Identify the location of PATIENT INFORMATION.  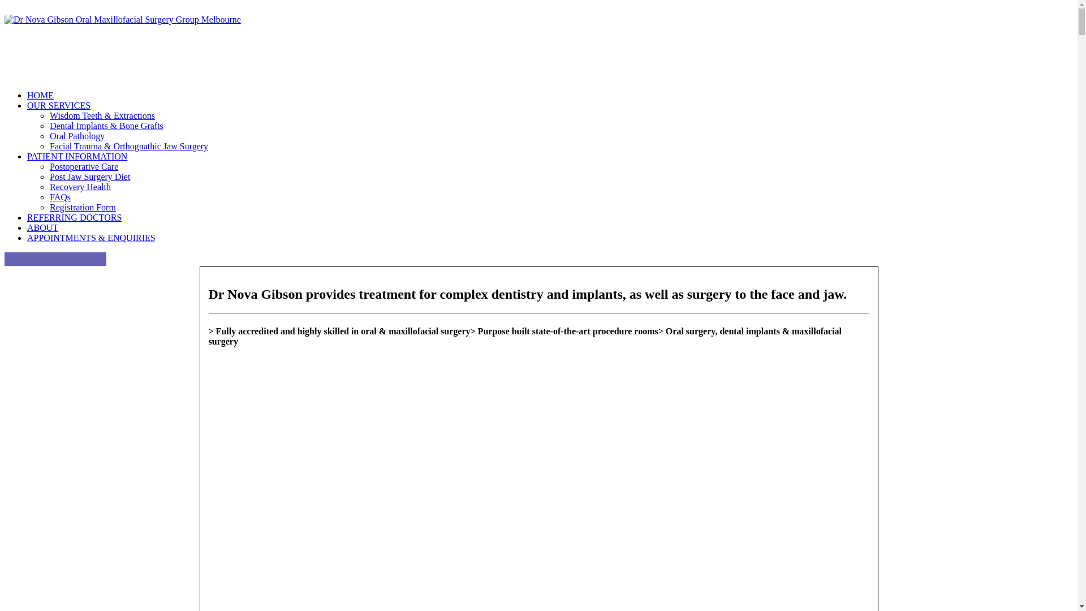
(77, 156).